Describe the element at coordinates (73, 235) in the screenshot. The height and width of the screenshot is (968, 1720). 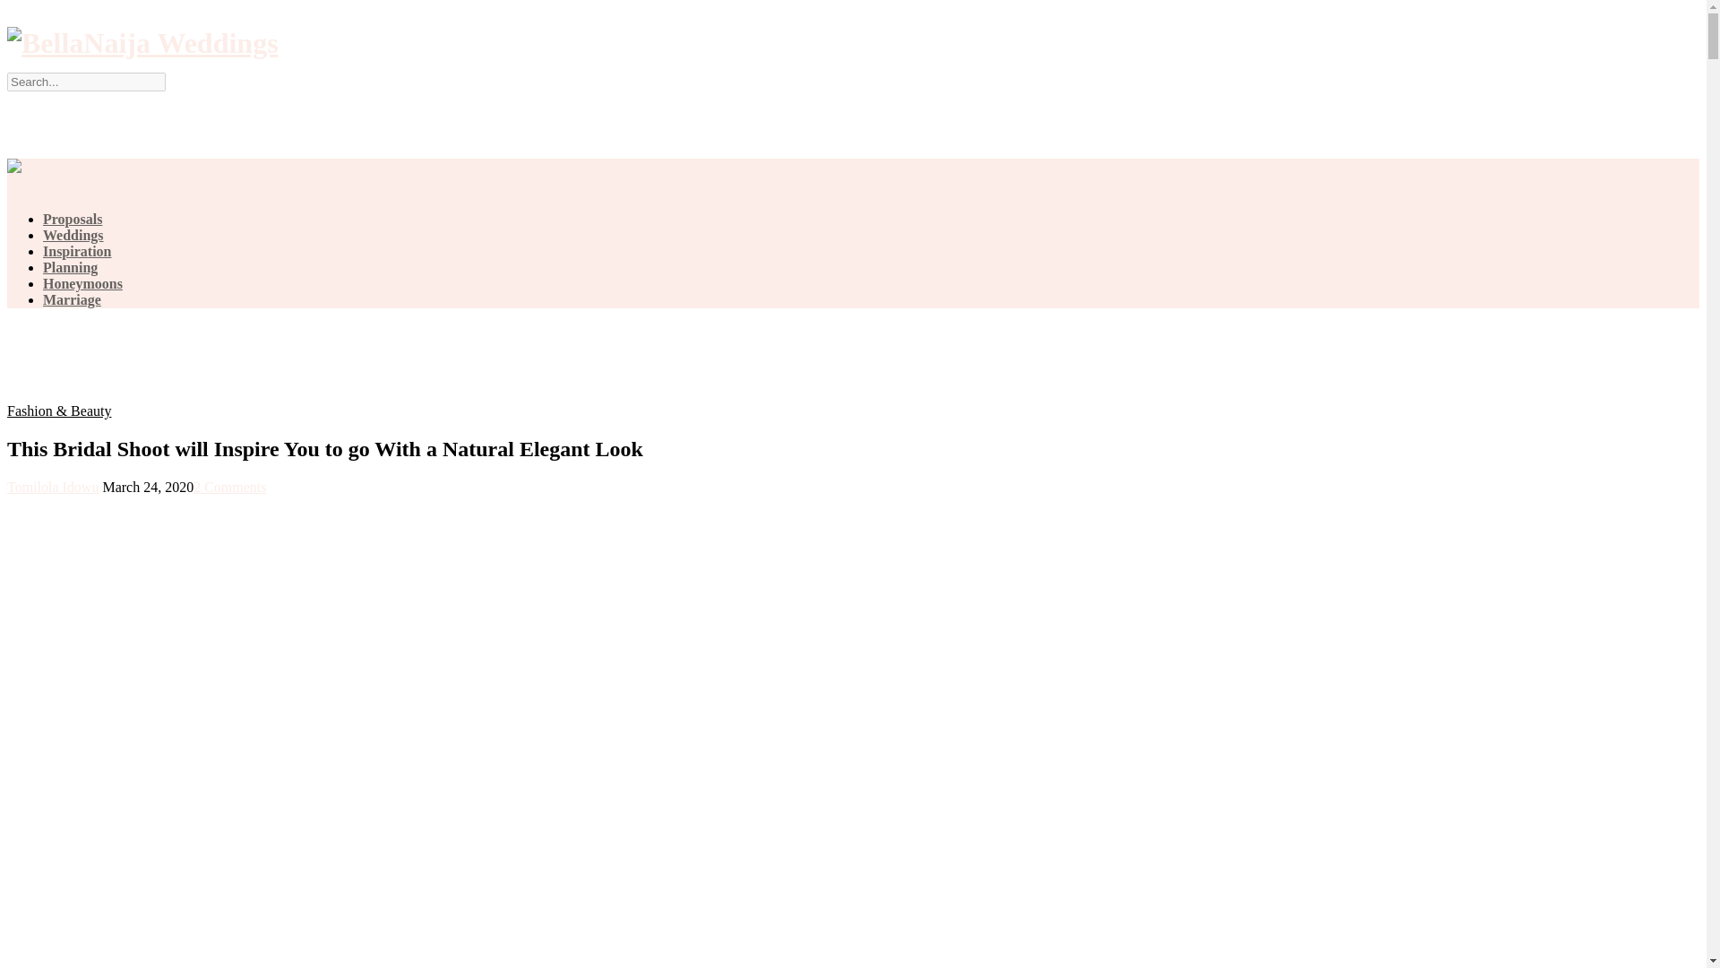
I see `Weddings` at that location.